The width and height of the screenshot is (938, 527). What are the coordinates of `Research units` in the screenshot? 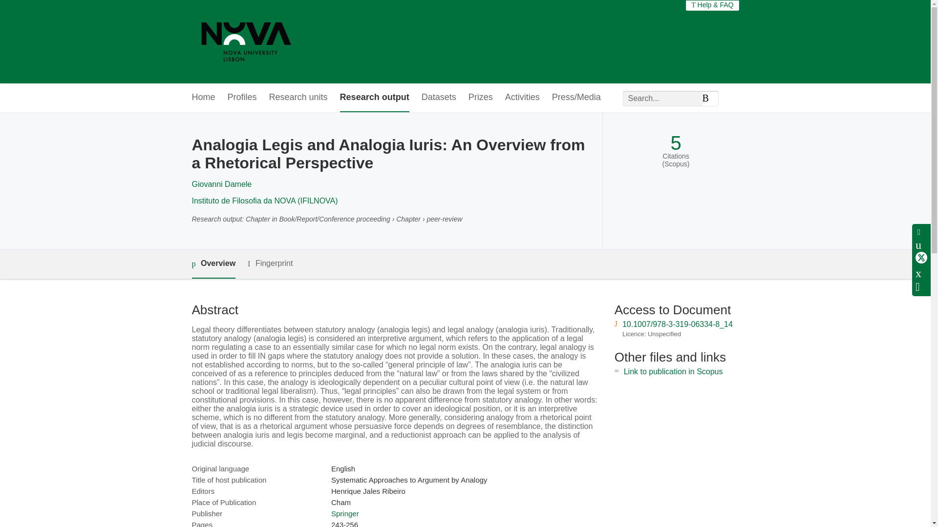 It's located at (298, 98).